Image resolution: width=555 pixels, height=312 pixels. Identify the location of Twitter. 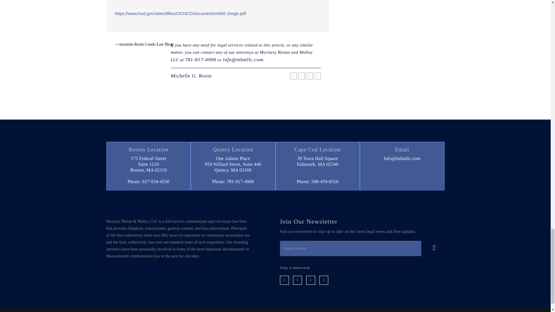
(297, 280).